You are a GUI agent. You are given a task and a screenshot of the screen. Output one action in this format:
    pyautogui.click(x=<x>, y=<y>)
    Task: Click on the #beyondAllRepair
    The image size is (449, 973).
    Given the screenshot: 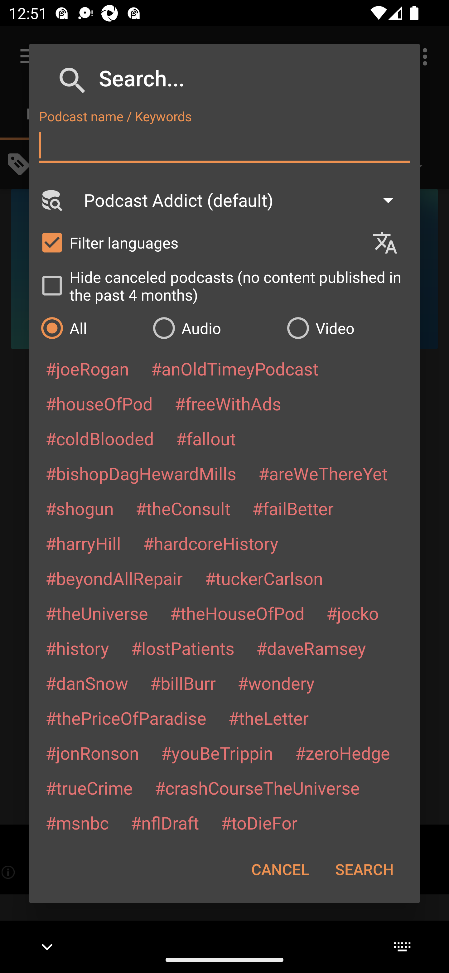 What is the action you would take?
    pyautogui.click(x=114, y=578)
    